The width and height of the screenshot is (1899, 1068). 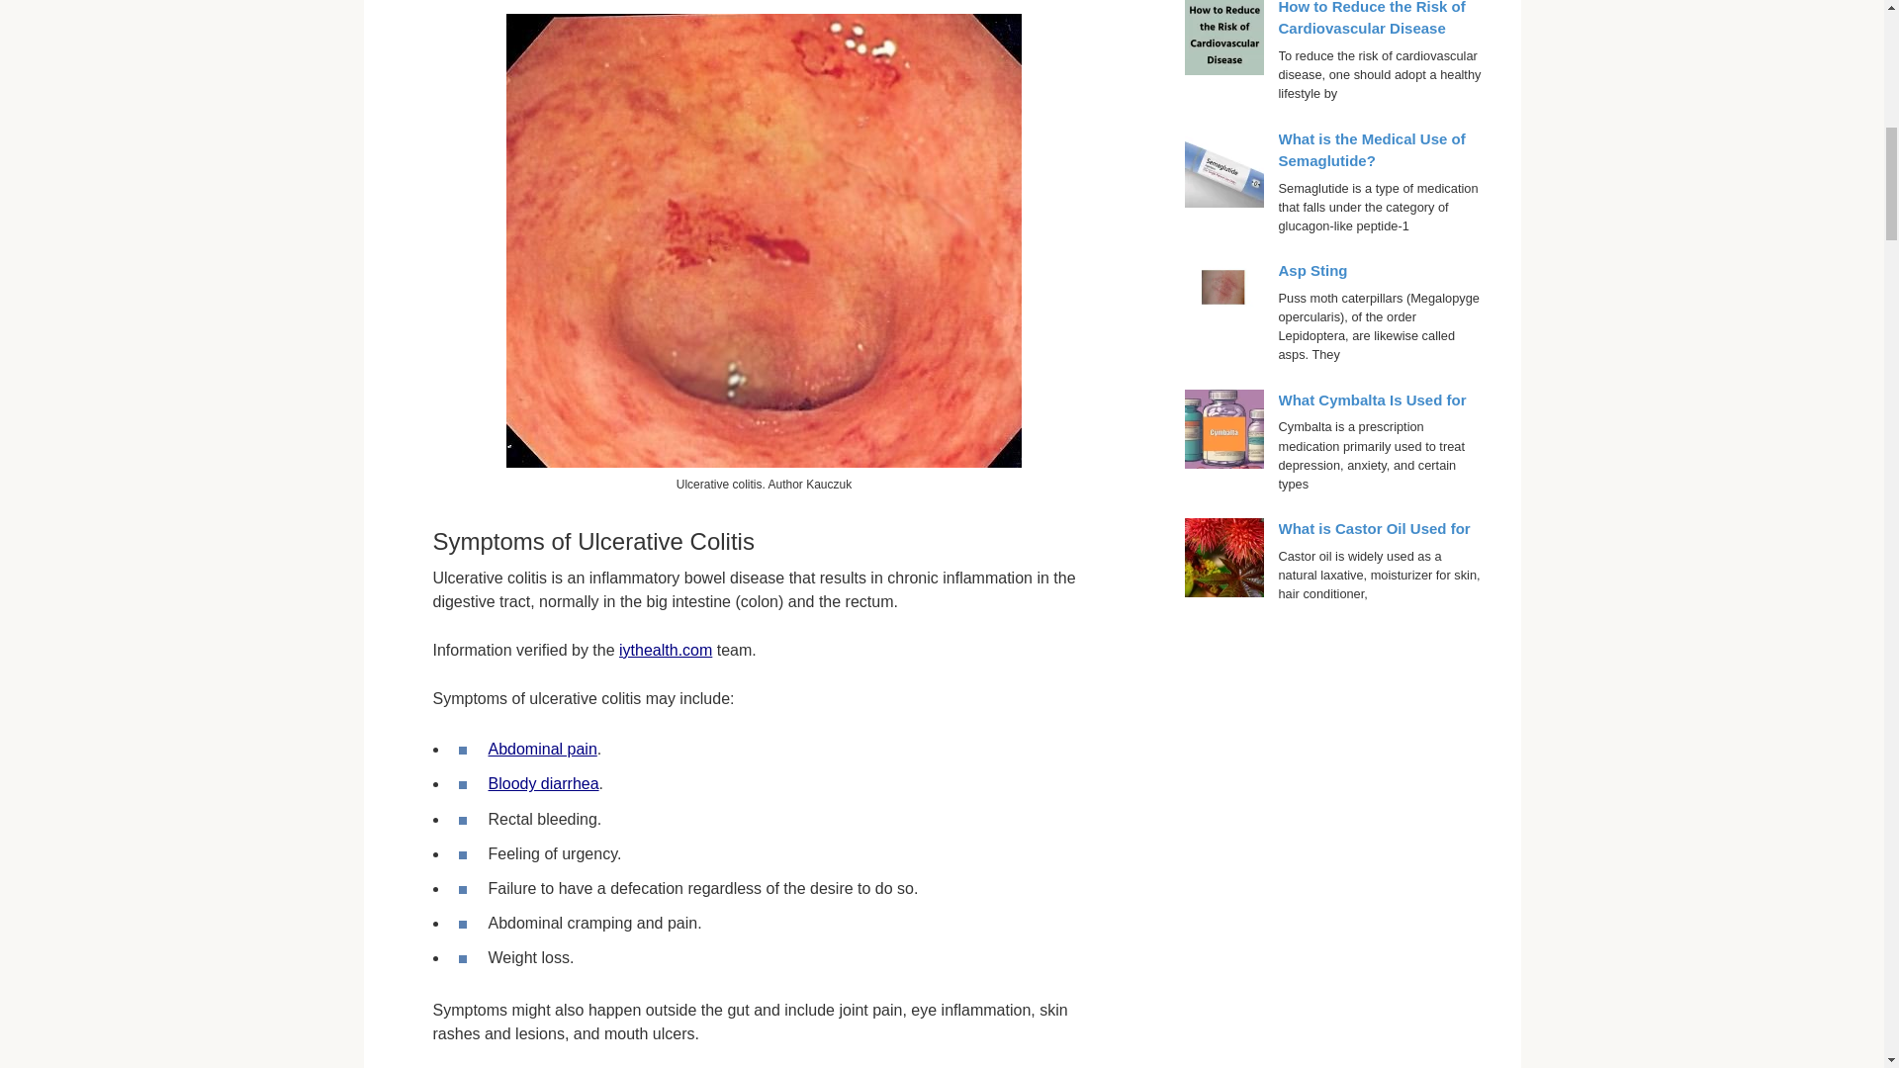 What do you see at coordinates (665, 651) in the screenshot?
I see `iythealth.com` at bounding box center [665, 651].